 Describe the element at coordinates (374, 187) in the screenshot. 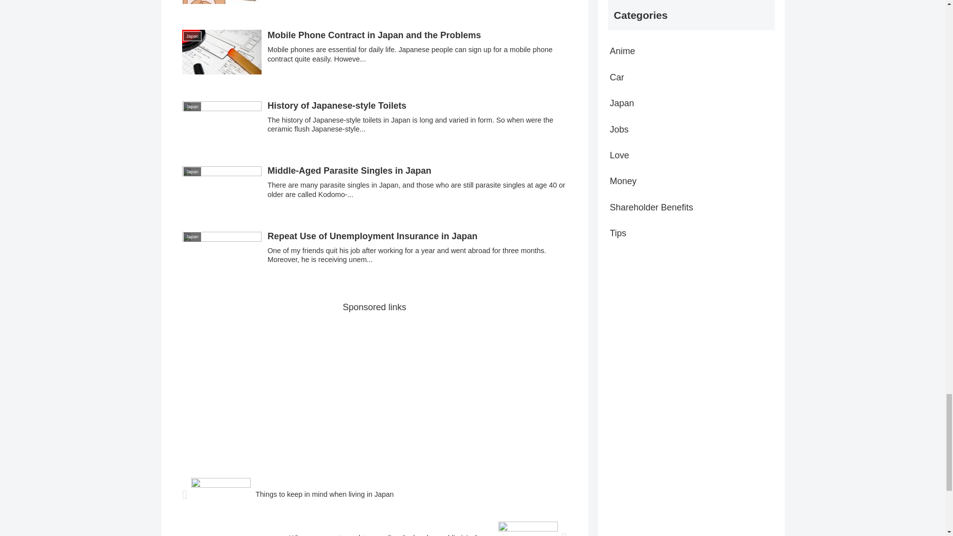

I see `Middle-Aged Parasite Singles in Japan` at that location.